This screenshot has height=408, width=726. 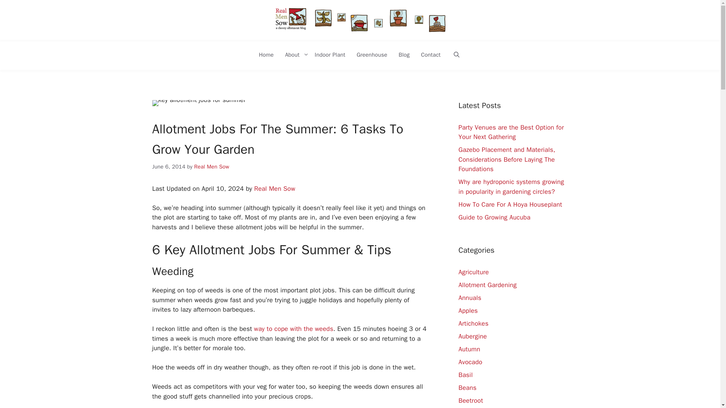 What do you see at coordinates (511, 132) in the screenshot?
I see `Party Venues are the Best Option for Your Next Gathering` at bounding box center [511, 132].